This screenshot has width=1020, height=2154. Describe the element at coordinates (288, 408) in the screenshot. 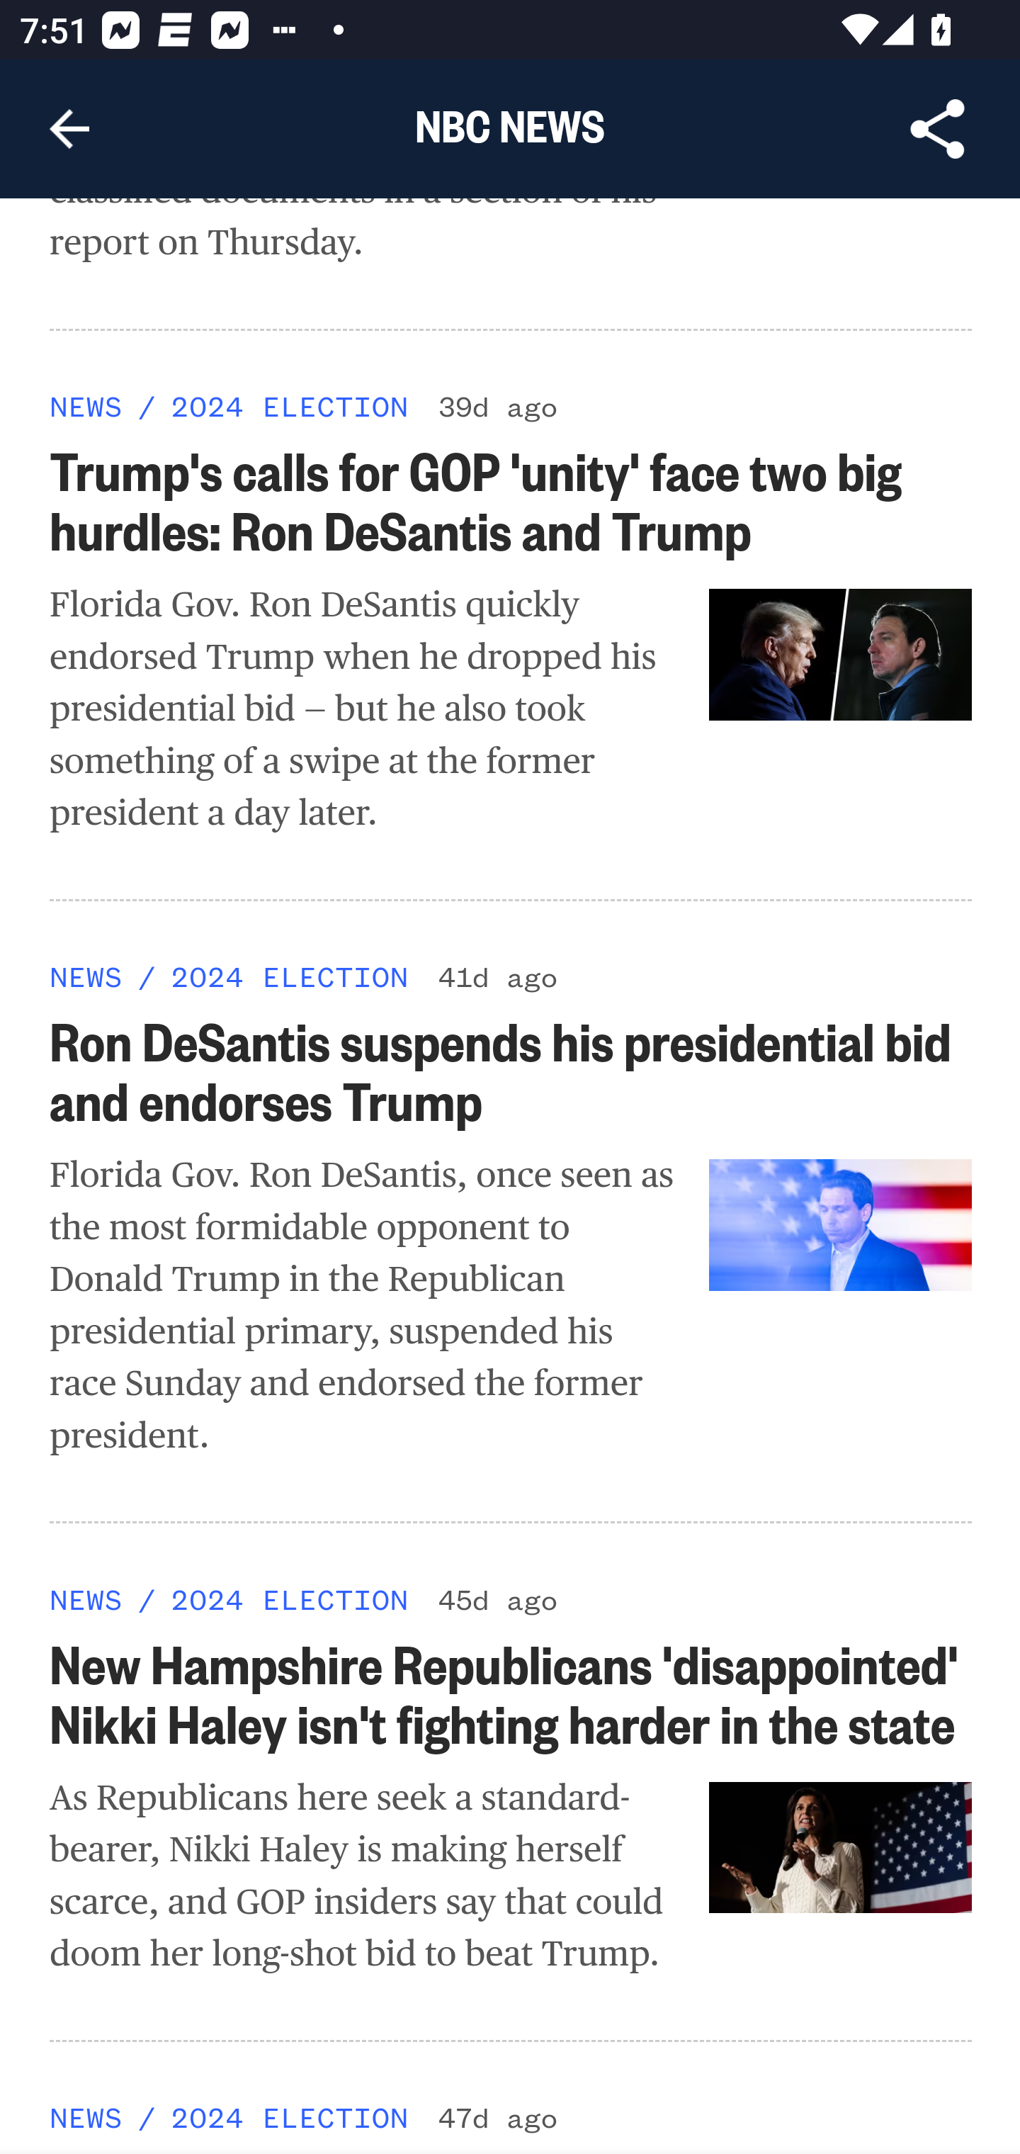

I see `2024 ELECTION 2024 ELECTION 2024 ELECTION` at that location.